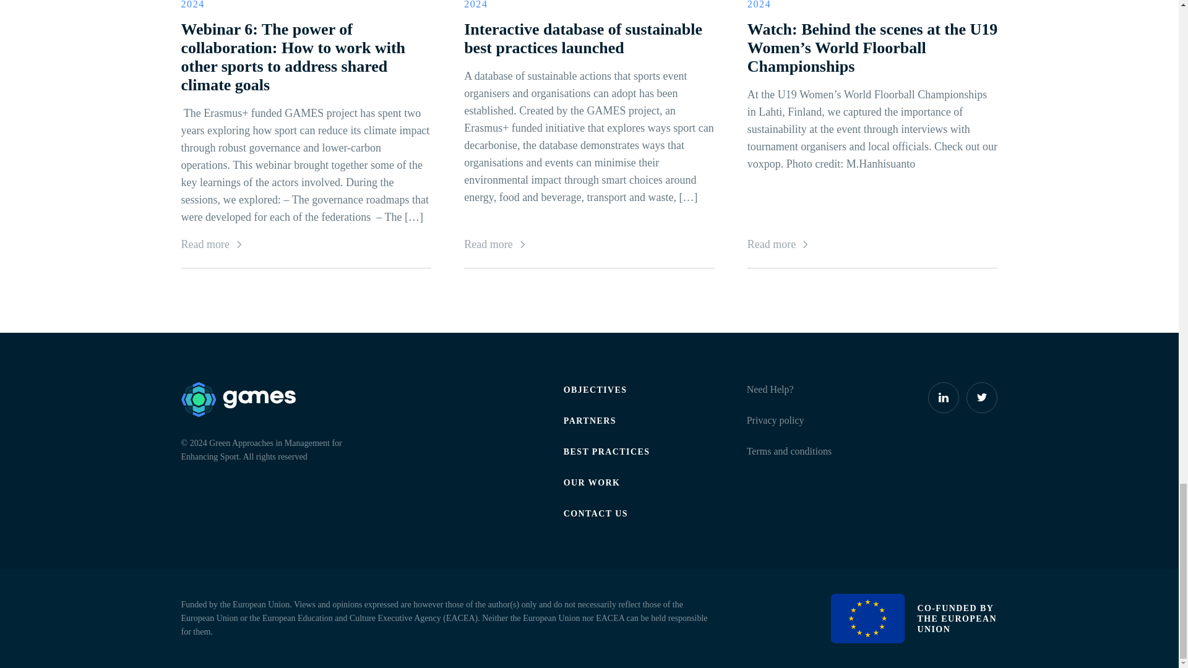 This screenshot has height=668, width=1188. I want to click on PARTNERS, so click(590, 421).